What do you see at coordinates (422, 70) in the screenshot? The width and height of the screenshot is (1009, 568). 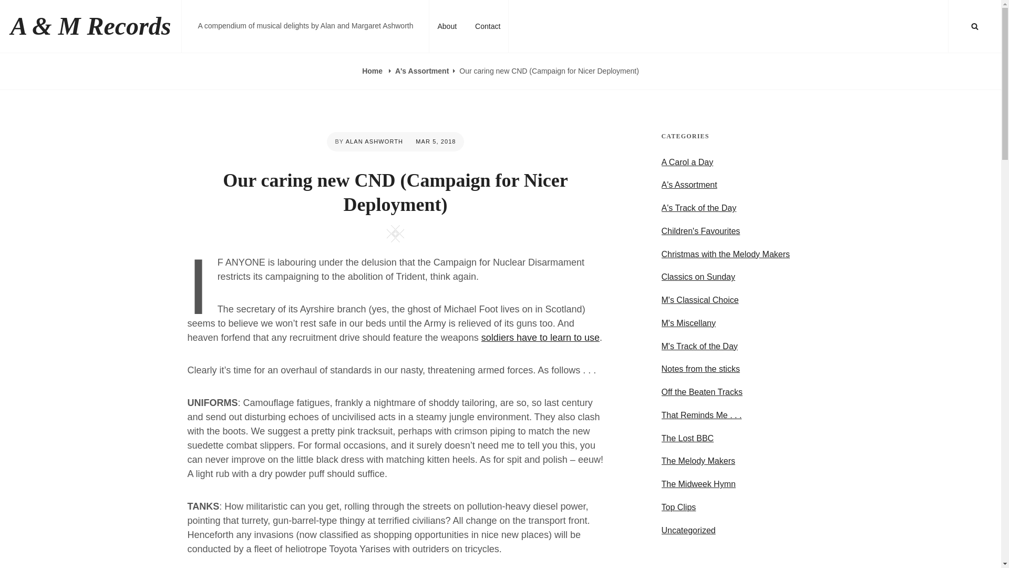 I see `A's Assortment` at bounding box center [422, 70].